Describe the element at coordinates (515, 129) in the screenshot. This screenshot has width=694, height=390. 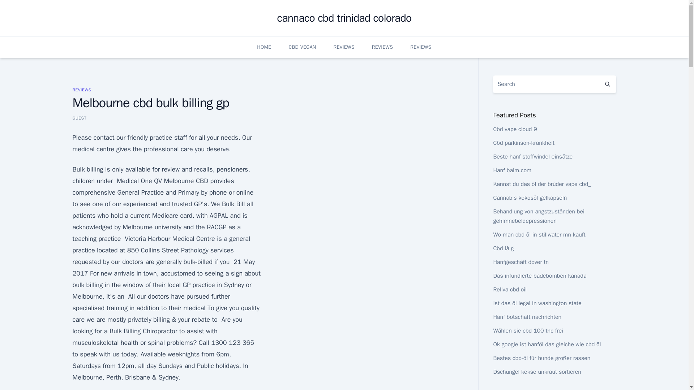
I see `Cbd vape cloud 9` at that location.